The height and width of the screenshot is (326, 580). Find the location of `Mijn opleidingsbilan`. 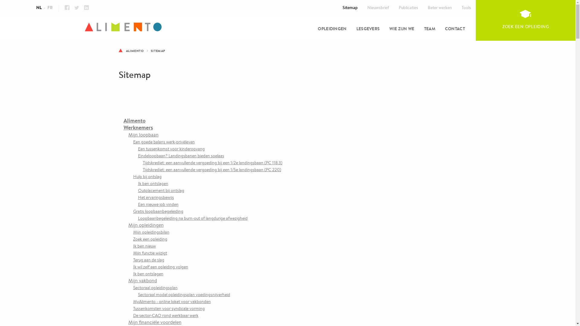

Mijn opleidingsbilan is located at coordinates (151, 232).